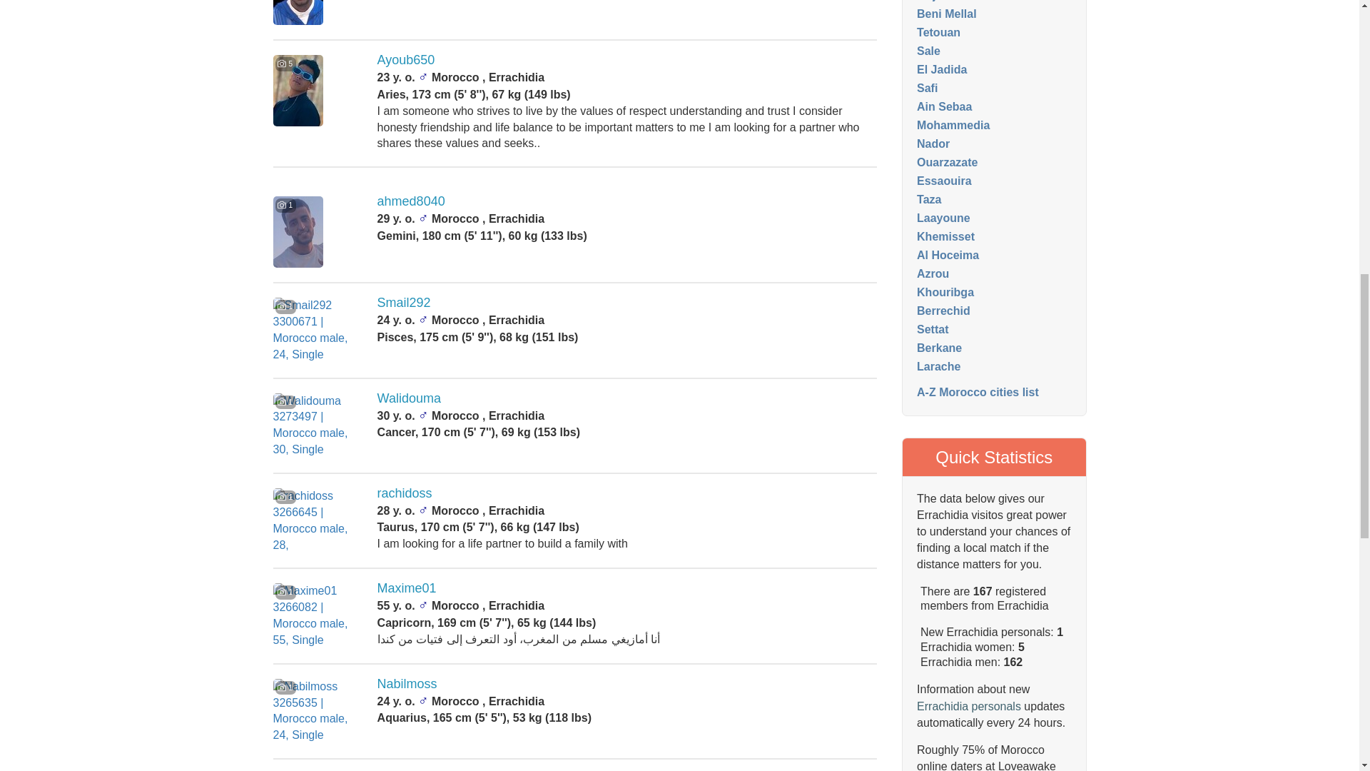 Image resolution: width=1370 pixels, height=771 pixels. I want to click on ahmed8040, so click(411, 201).